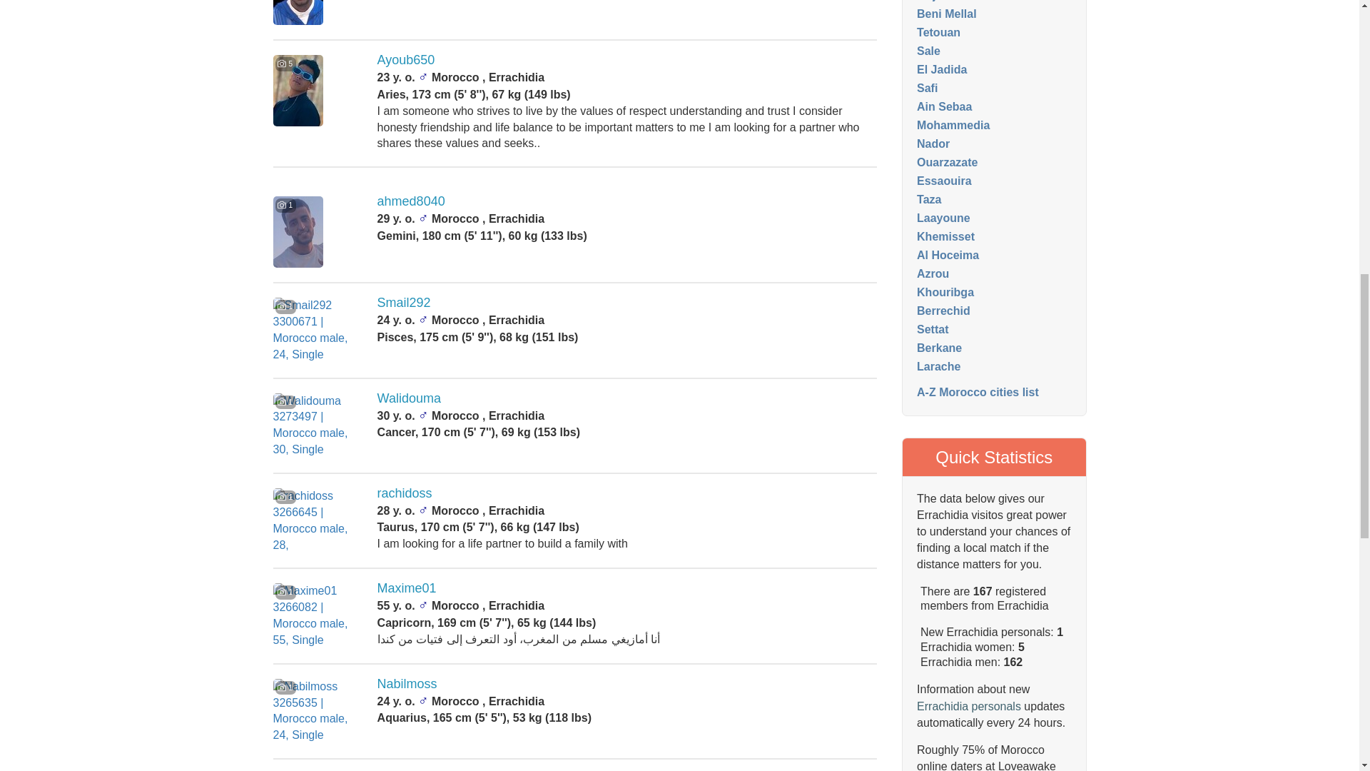 Image resolution: width=1370 pixels, height=771 pixels. I want to click on ahmed8040, so click(411, 201).